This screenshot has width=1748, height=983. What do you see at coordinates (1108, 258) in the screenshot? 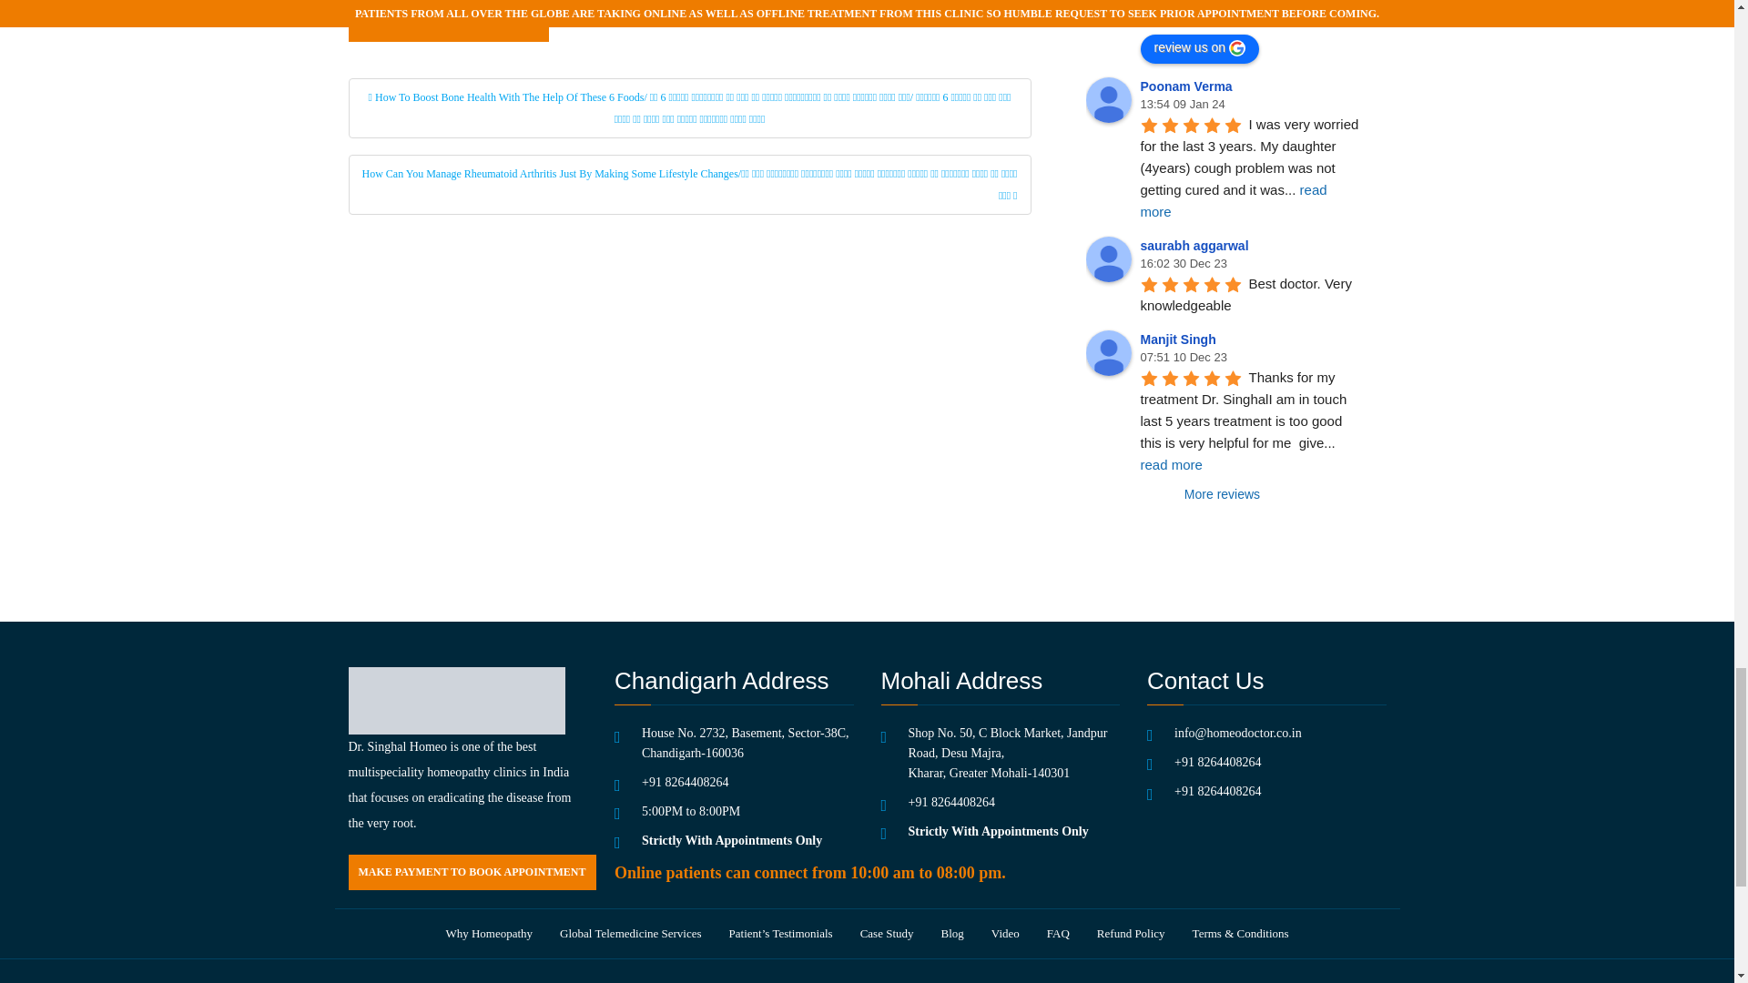
I see `saurabh aggarwal` at bounding box center [1108, 258].